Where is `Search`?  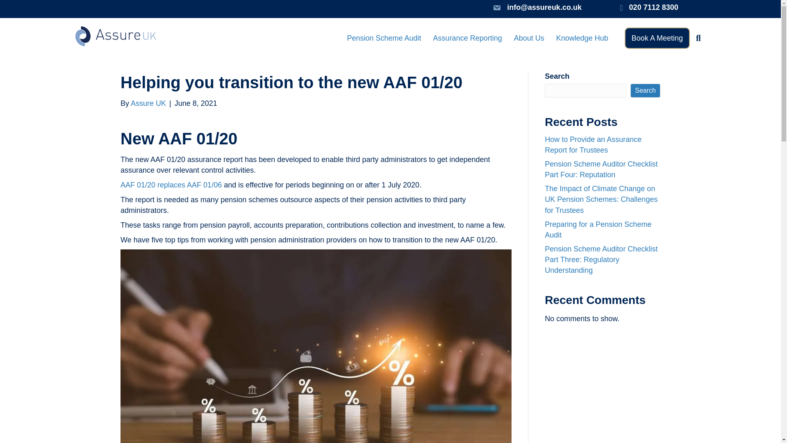
Search is located at coordinates (645, 90).